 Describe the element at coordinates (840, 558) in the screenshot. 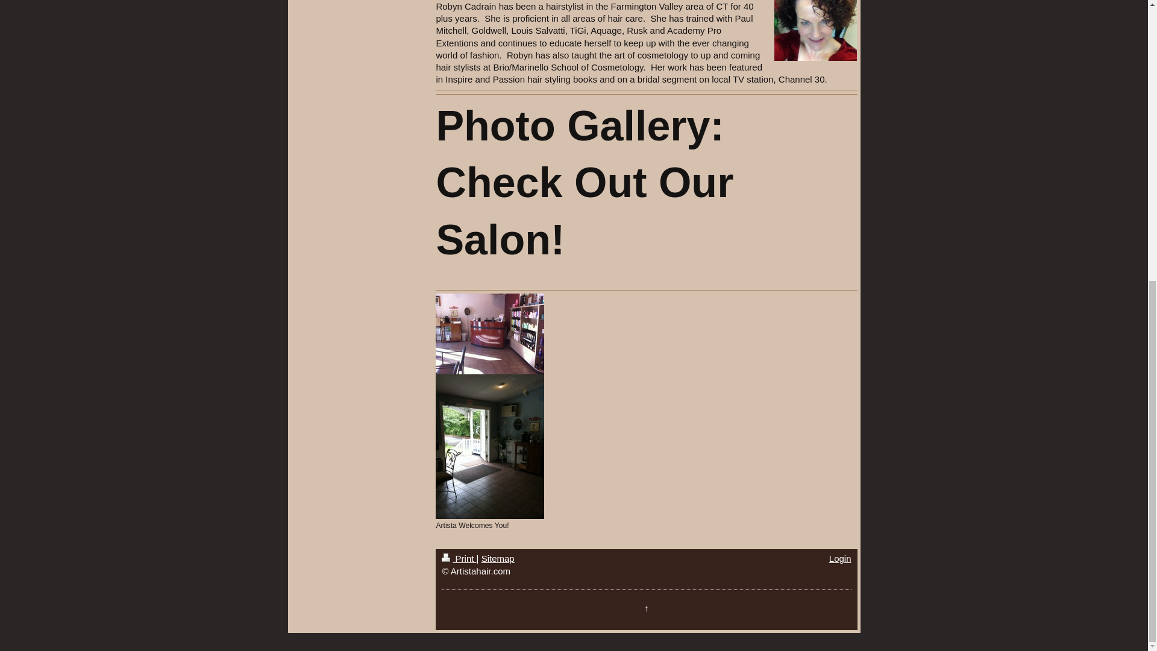

I see `Login` at that location.